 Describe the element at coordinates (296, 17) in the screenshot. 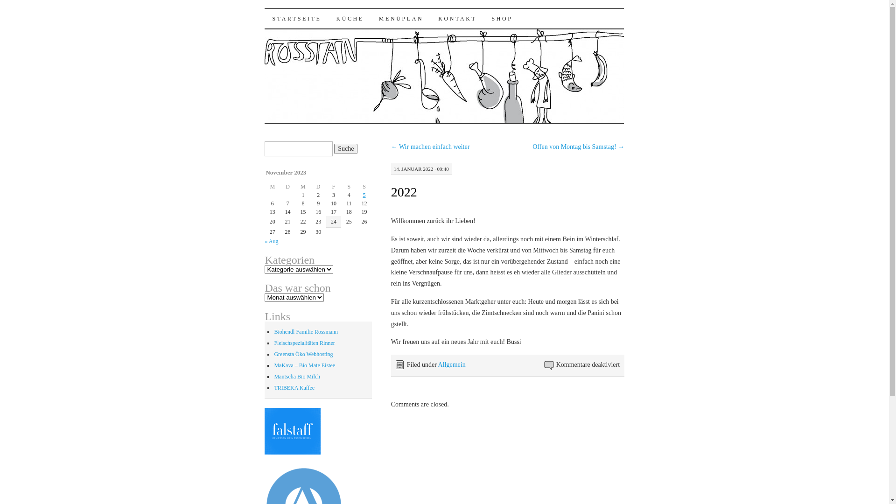

I see `Rossian` at that location.